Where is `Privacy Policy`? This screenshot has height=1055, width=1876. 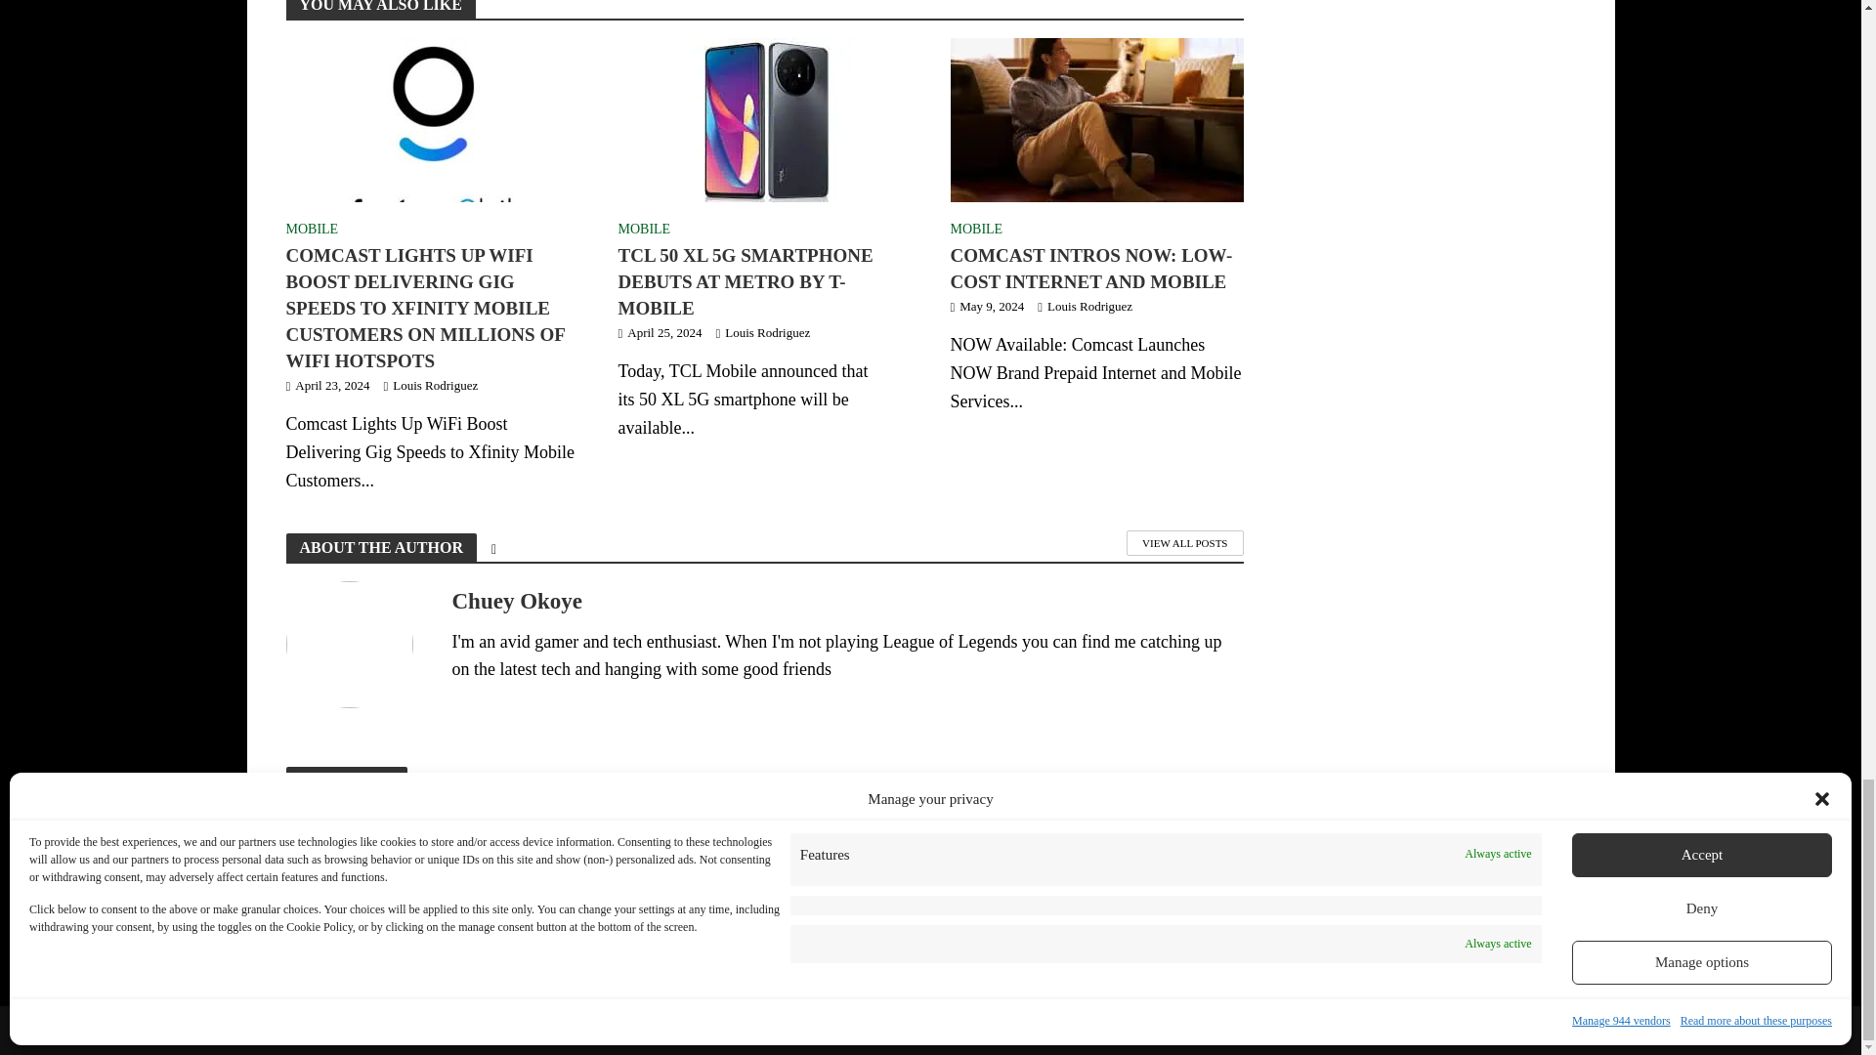
Privacy Policy is located at coordinates (561, 1033).